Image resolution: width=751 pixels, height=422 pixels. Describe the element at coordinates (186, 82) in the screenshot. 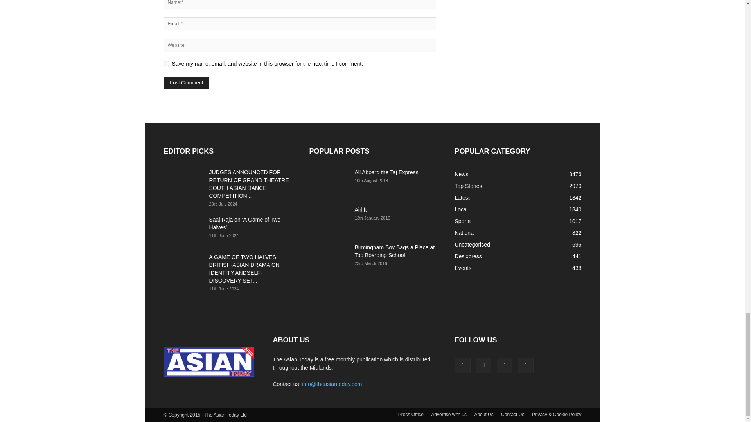

I see `Post Comment` at that location.